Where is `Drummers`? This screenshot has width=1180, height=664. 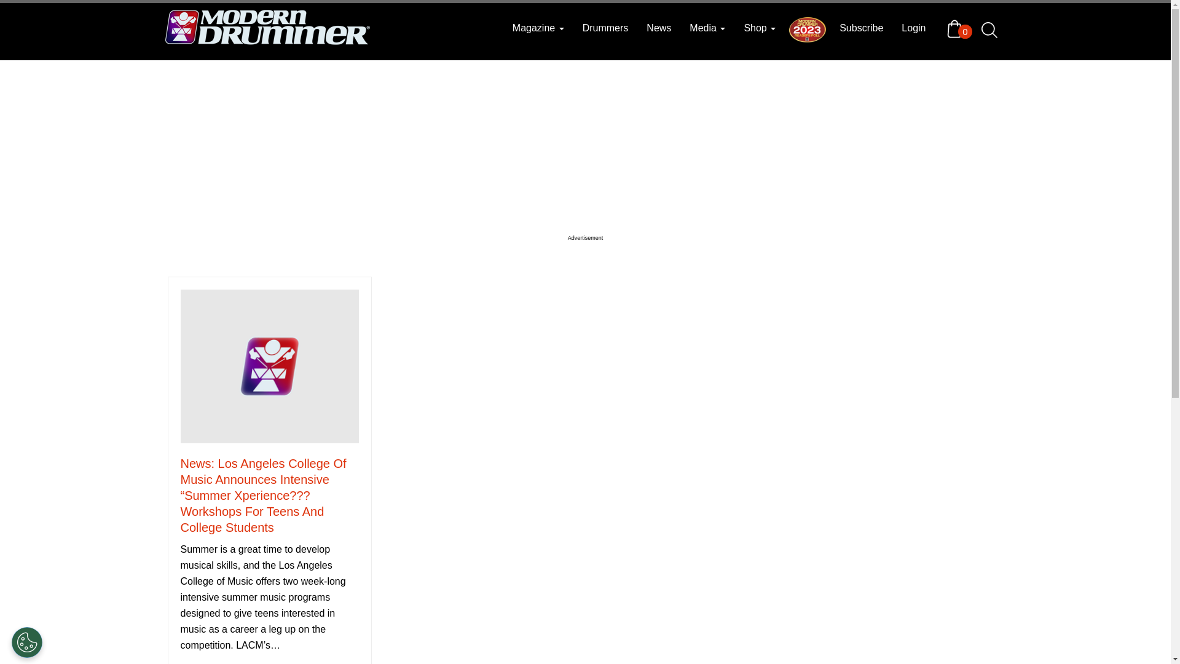
Drummers is located at coordinates (606, 28).